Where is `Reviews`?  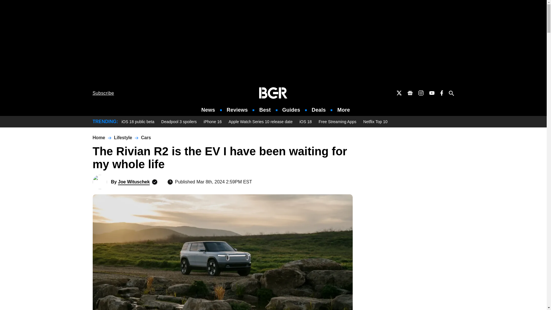 Reviews is located at coordinates (237, 110).